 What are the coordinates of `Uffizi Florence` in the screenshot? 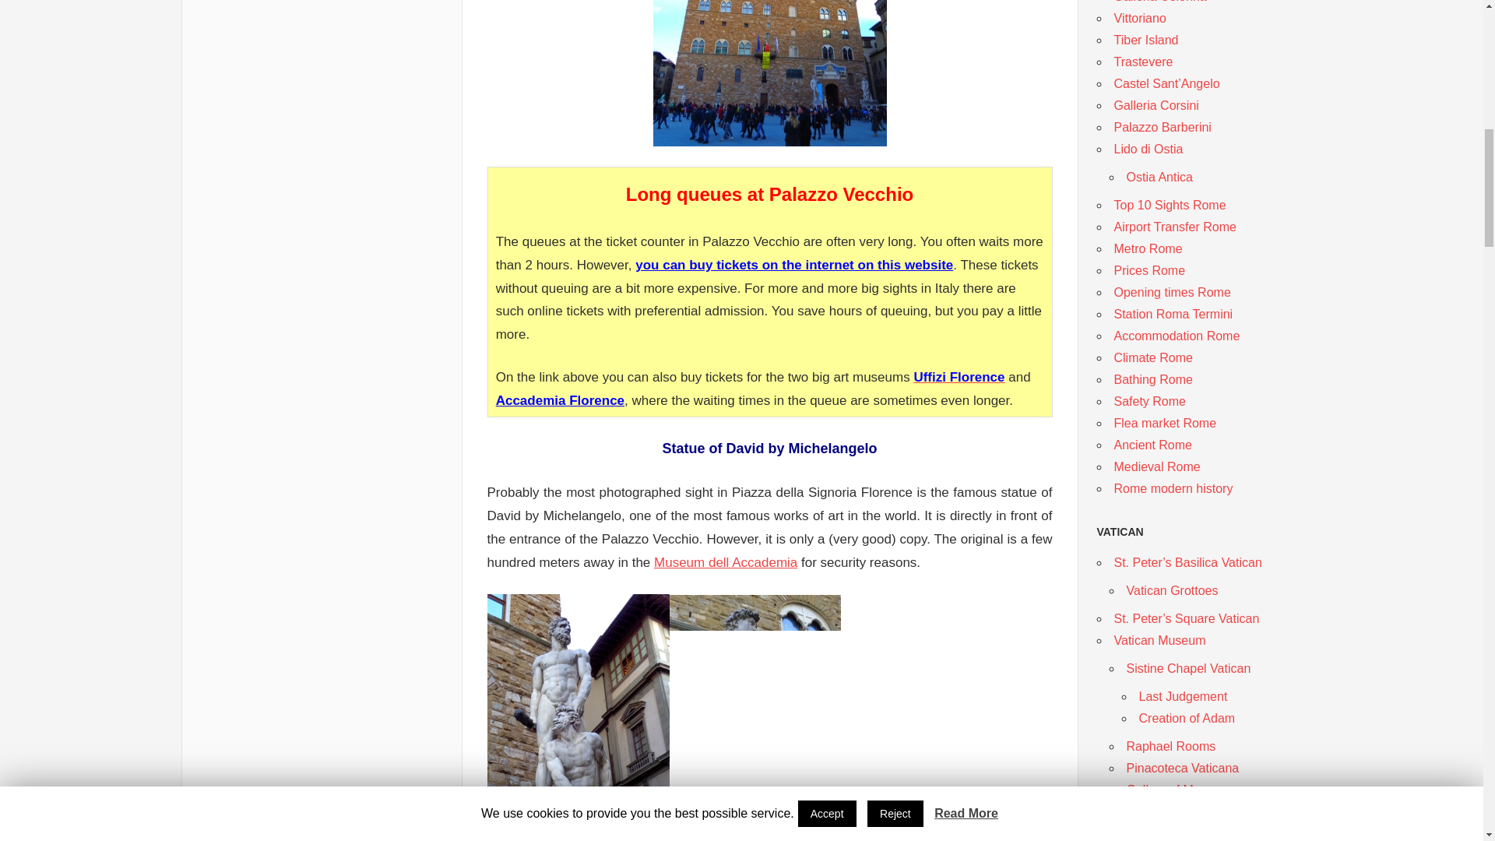 It's located at (959, 377).